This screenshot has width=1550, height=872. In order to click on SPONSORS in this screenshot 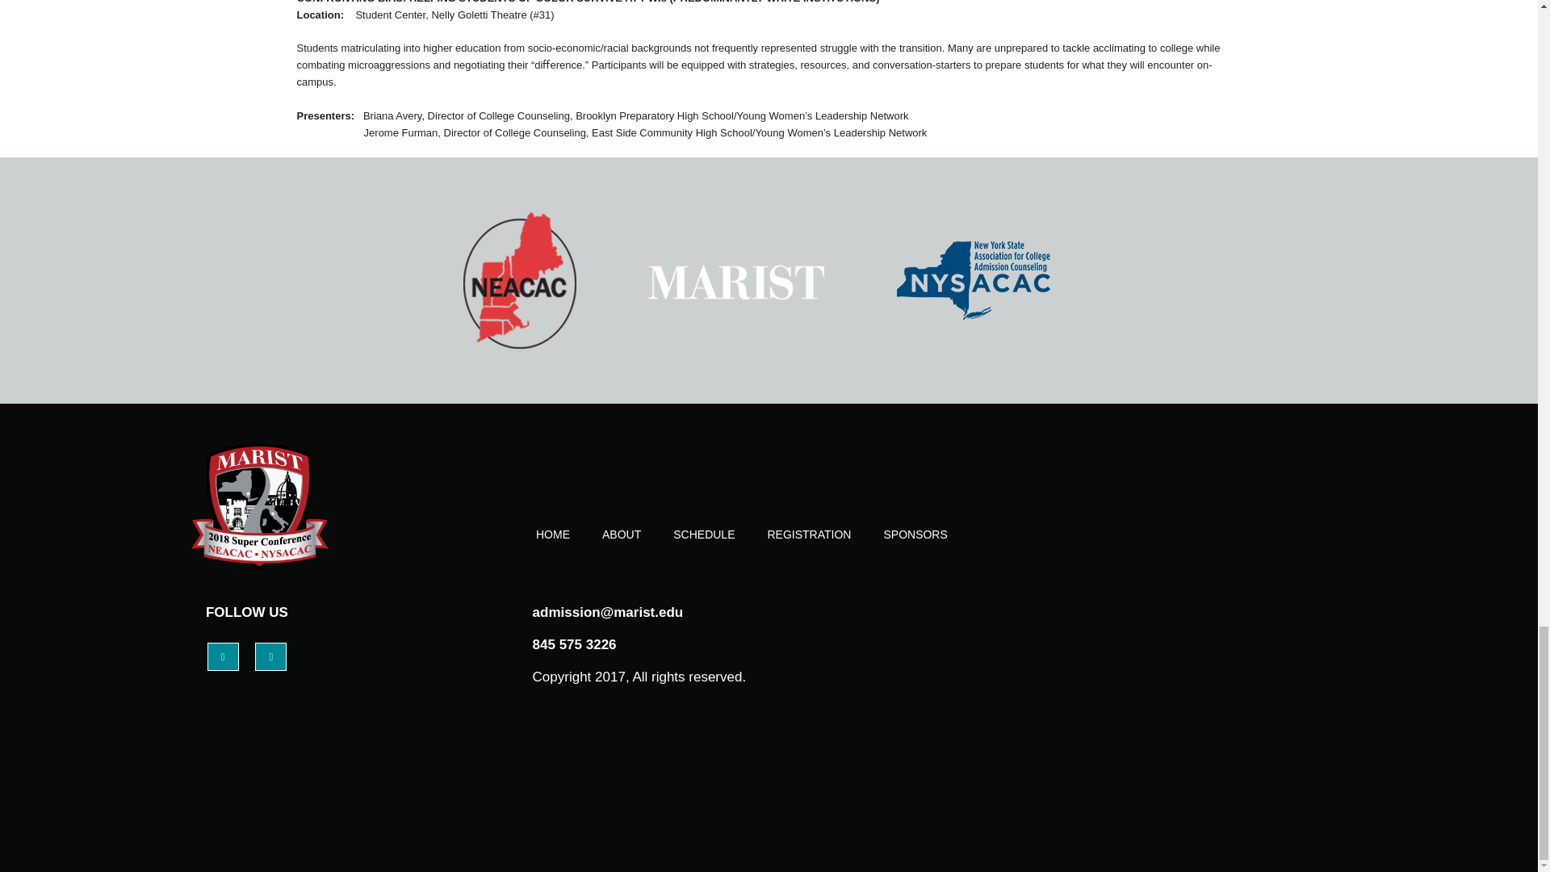, I will do `click(915, 535)`.